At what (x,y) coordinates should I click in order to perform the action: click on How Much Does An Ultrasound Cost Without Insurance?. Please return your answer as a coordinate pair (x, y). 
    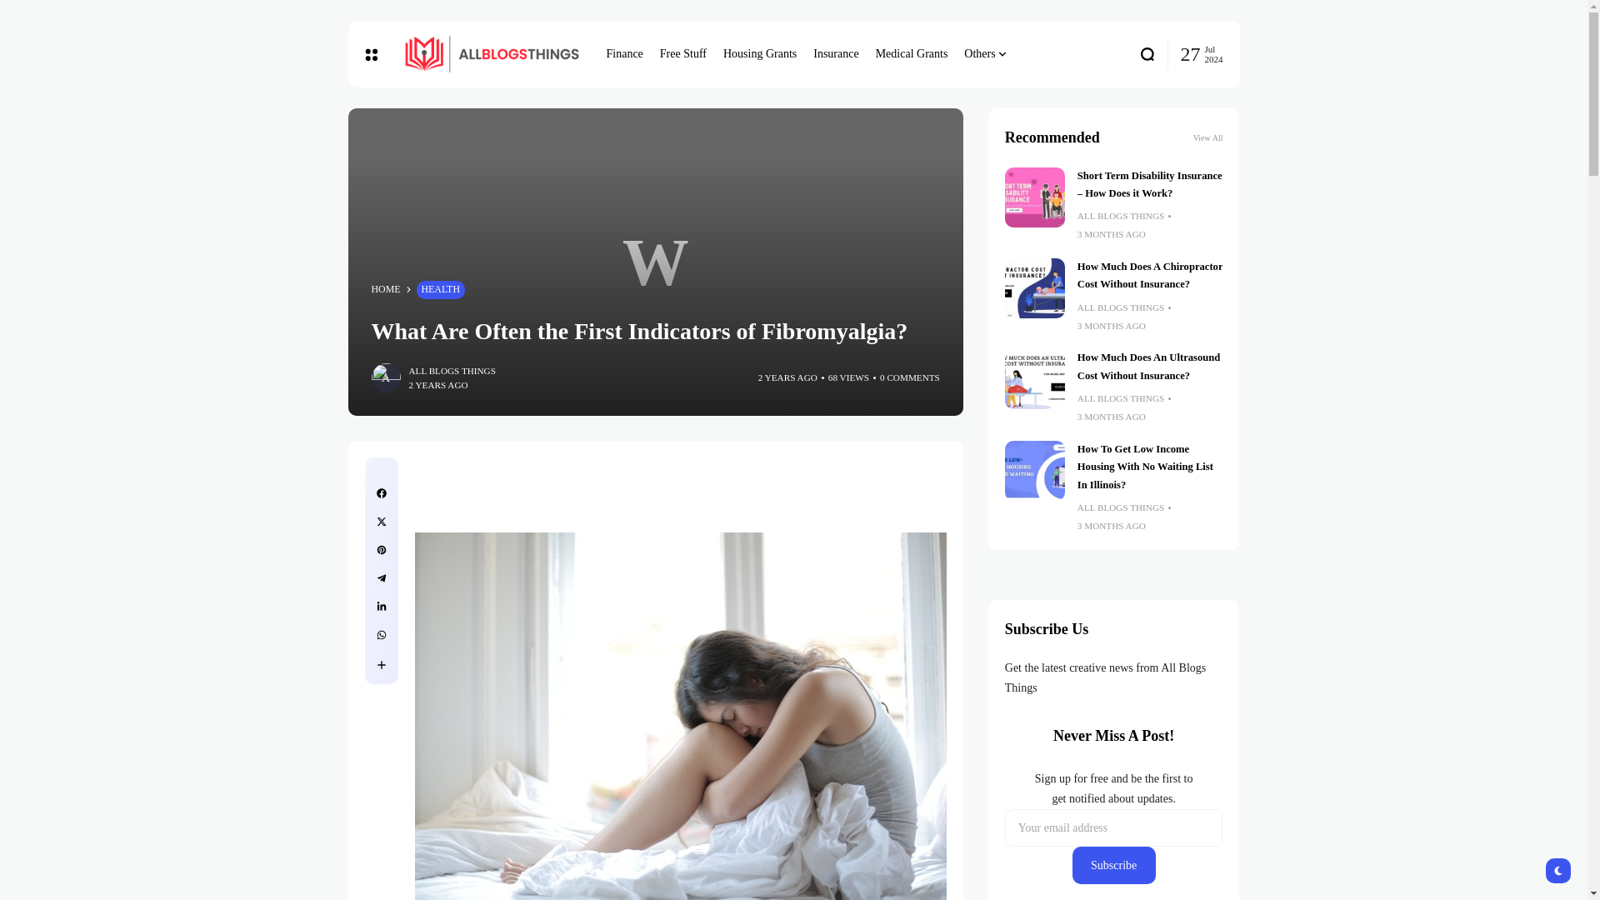
    Looking at the image, I should click on (1148, 366).